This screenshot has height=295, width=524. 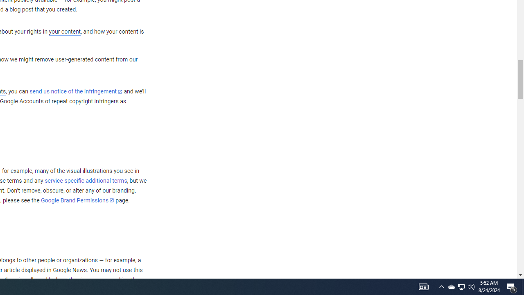 What do you see at coordinates (86, 181) in the screenshot?
I see `service-specific additional terms` at bounding box center [86, 181].